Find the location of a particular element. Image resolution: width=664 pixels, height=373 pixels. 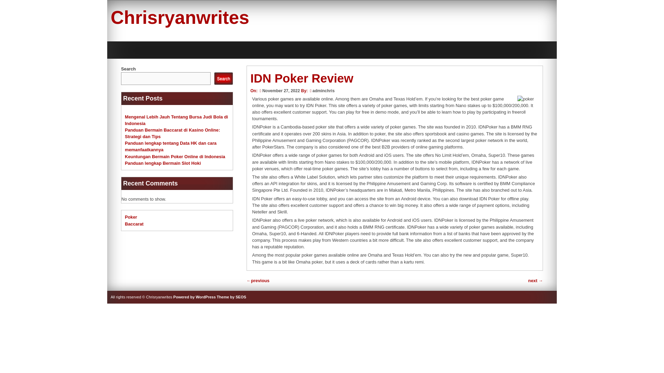

Poker is located at coordinates (131, 217).